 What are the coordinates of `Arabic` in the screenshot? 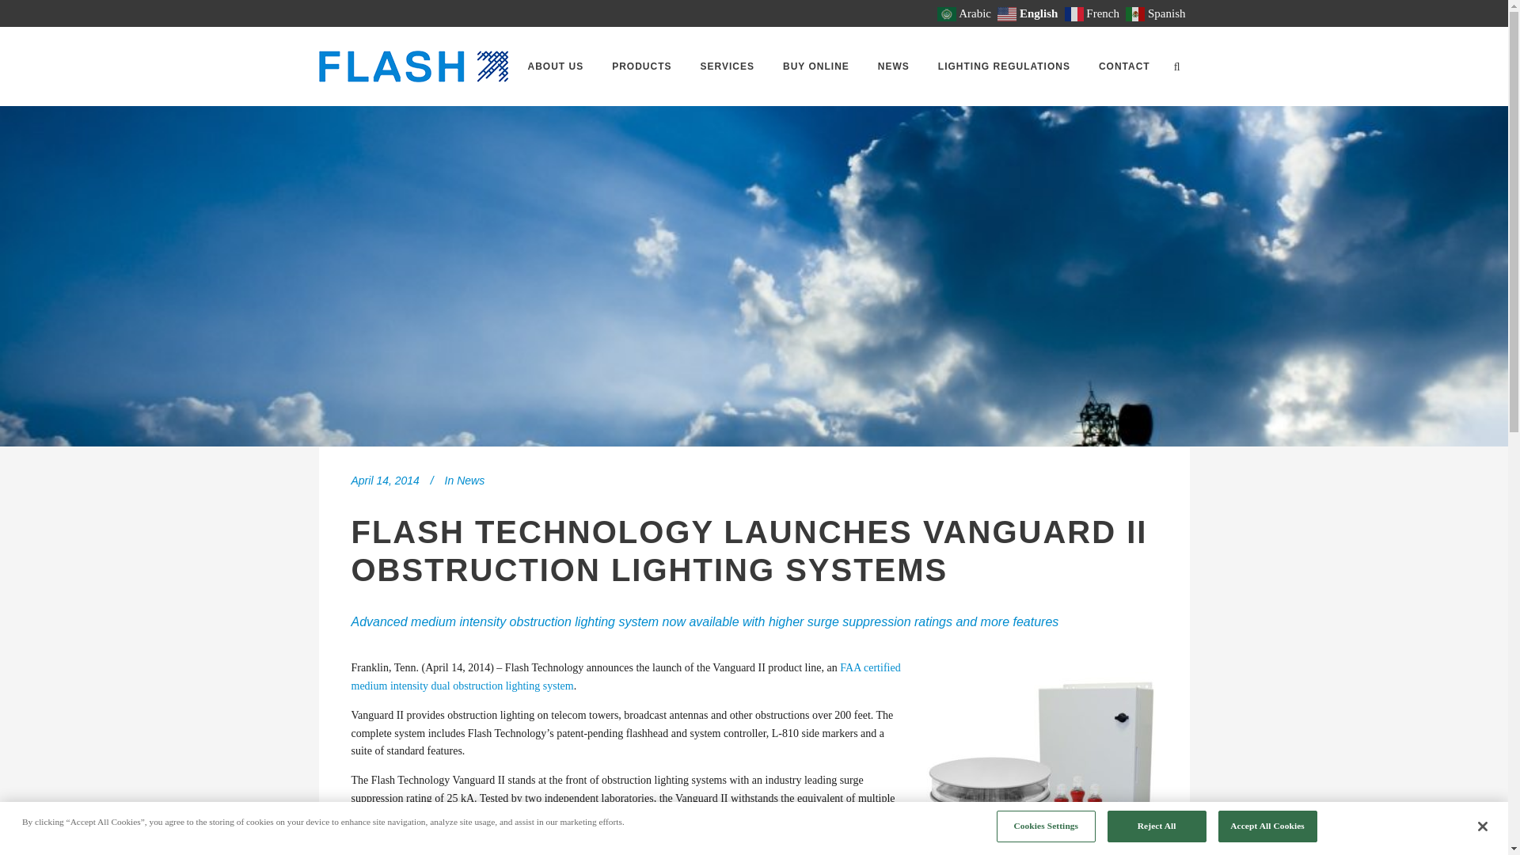 It's located at (966, 13).